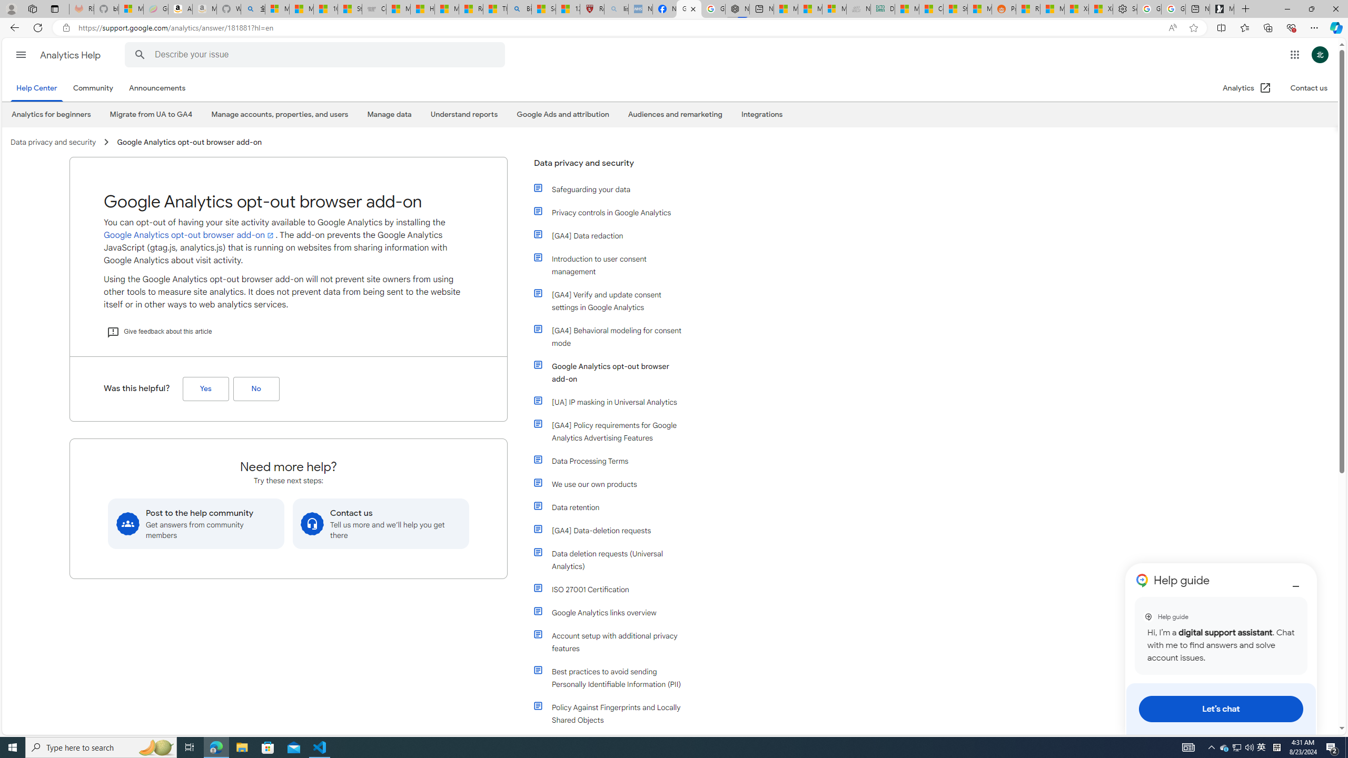 Image resolution: width=1348 pixels, height=758 pixels. What do you see at coordinates (610, 461) in the screenshot?
I see `Data Processing Terms` at bounding box center [610, 461].